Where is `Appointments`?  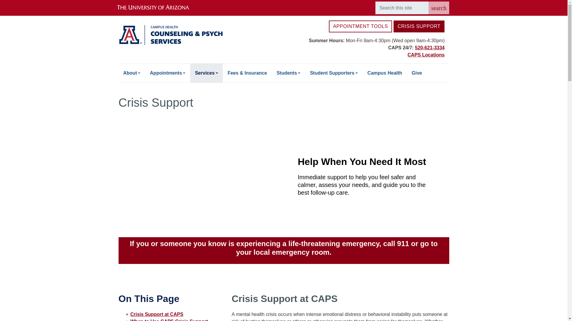
Appointments is located at coordinates (167, 73).